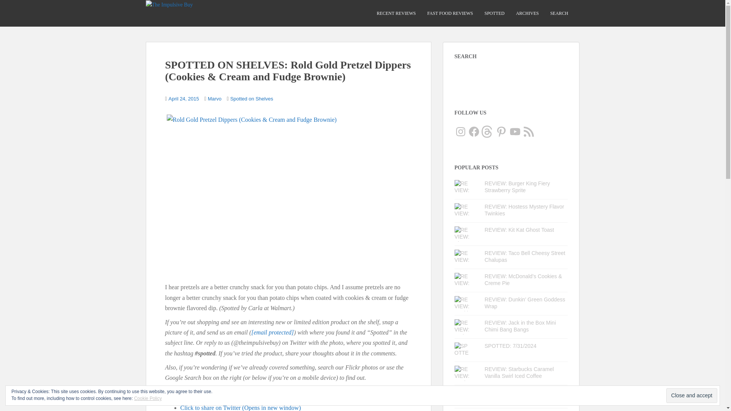 This screenshot has height=411, width=731. Describe the element at coordinates (396, 13) in the screenshot. I see `RECENT REVIEWS` at that location.